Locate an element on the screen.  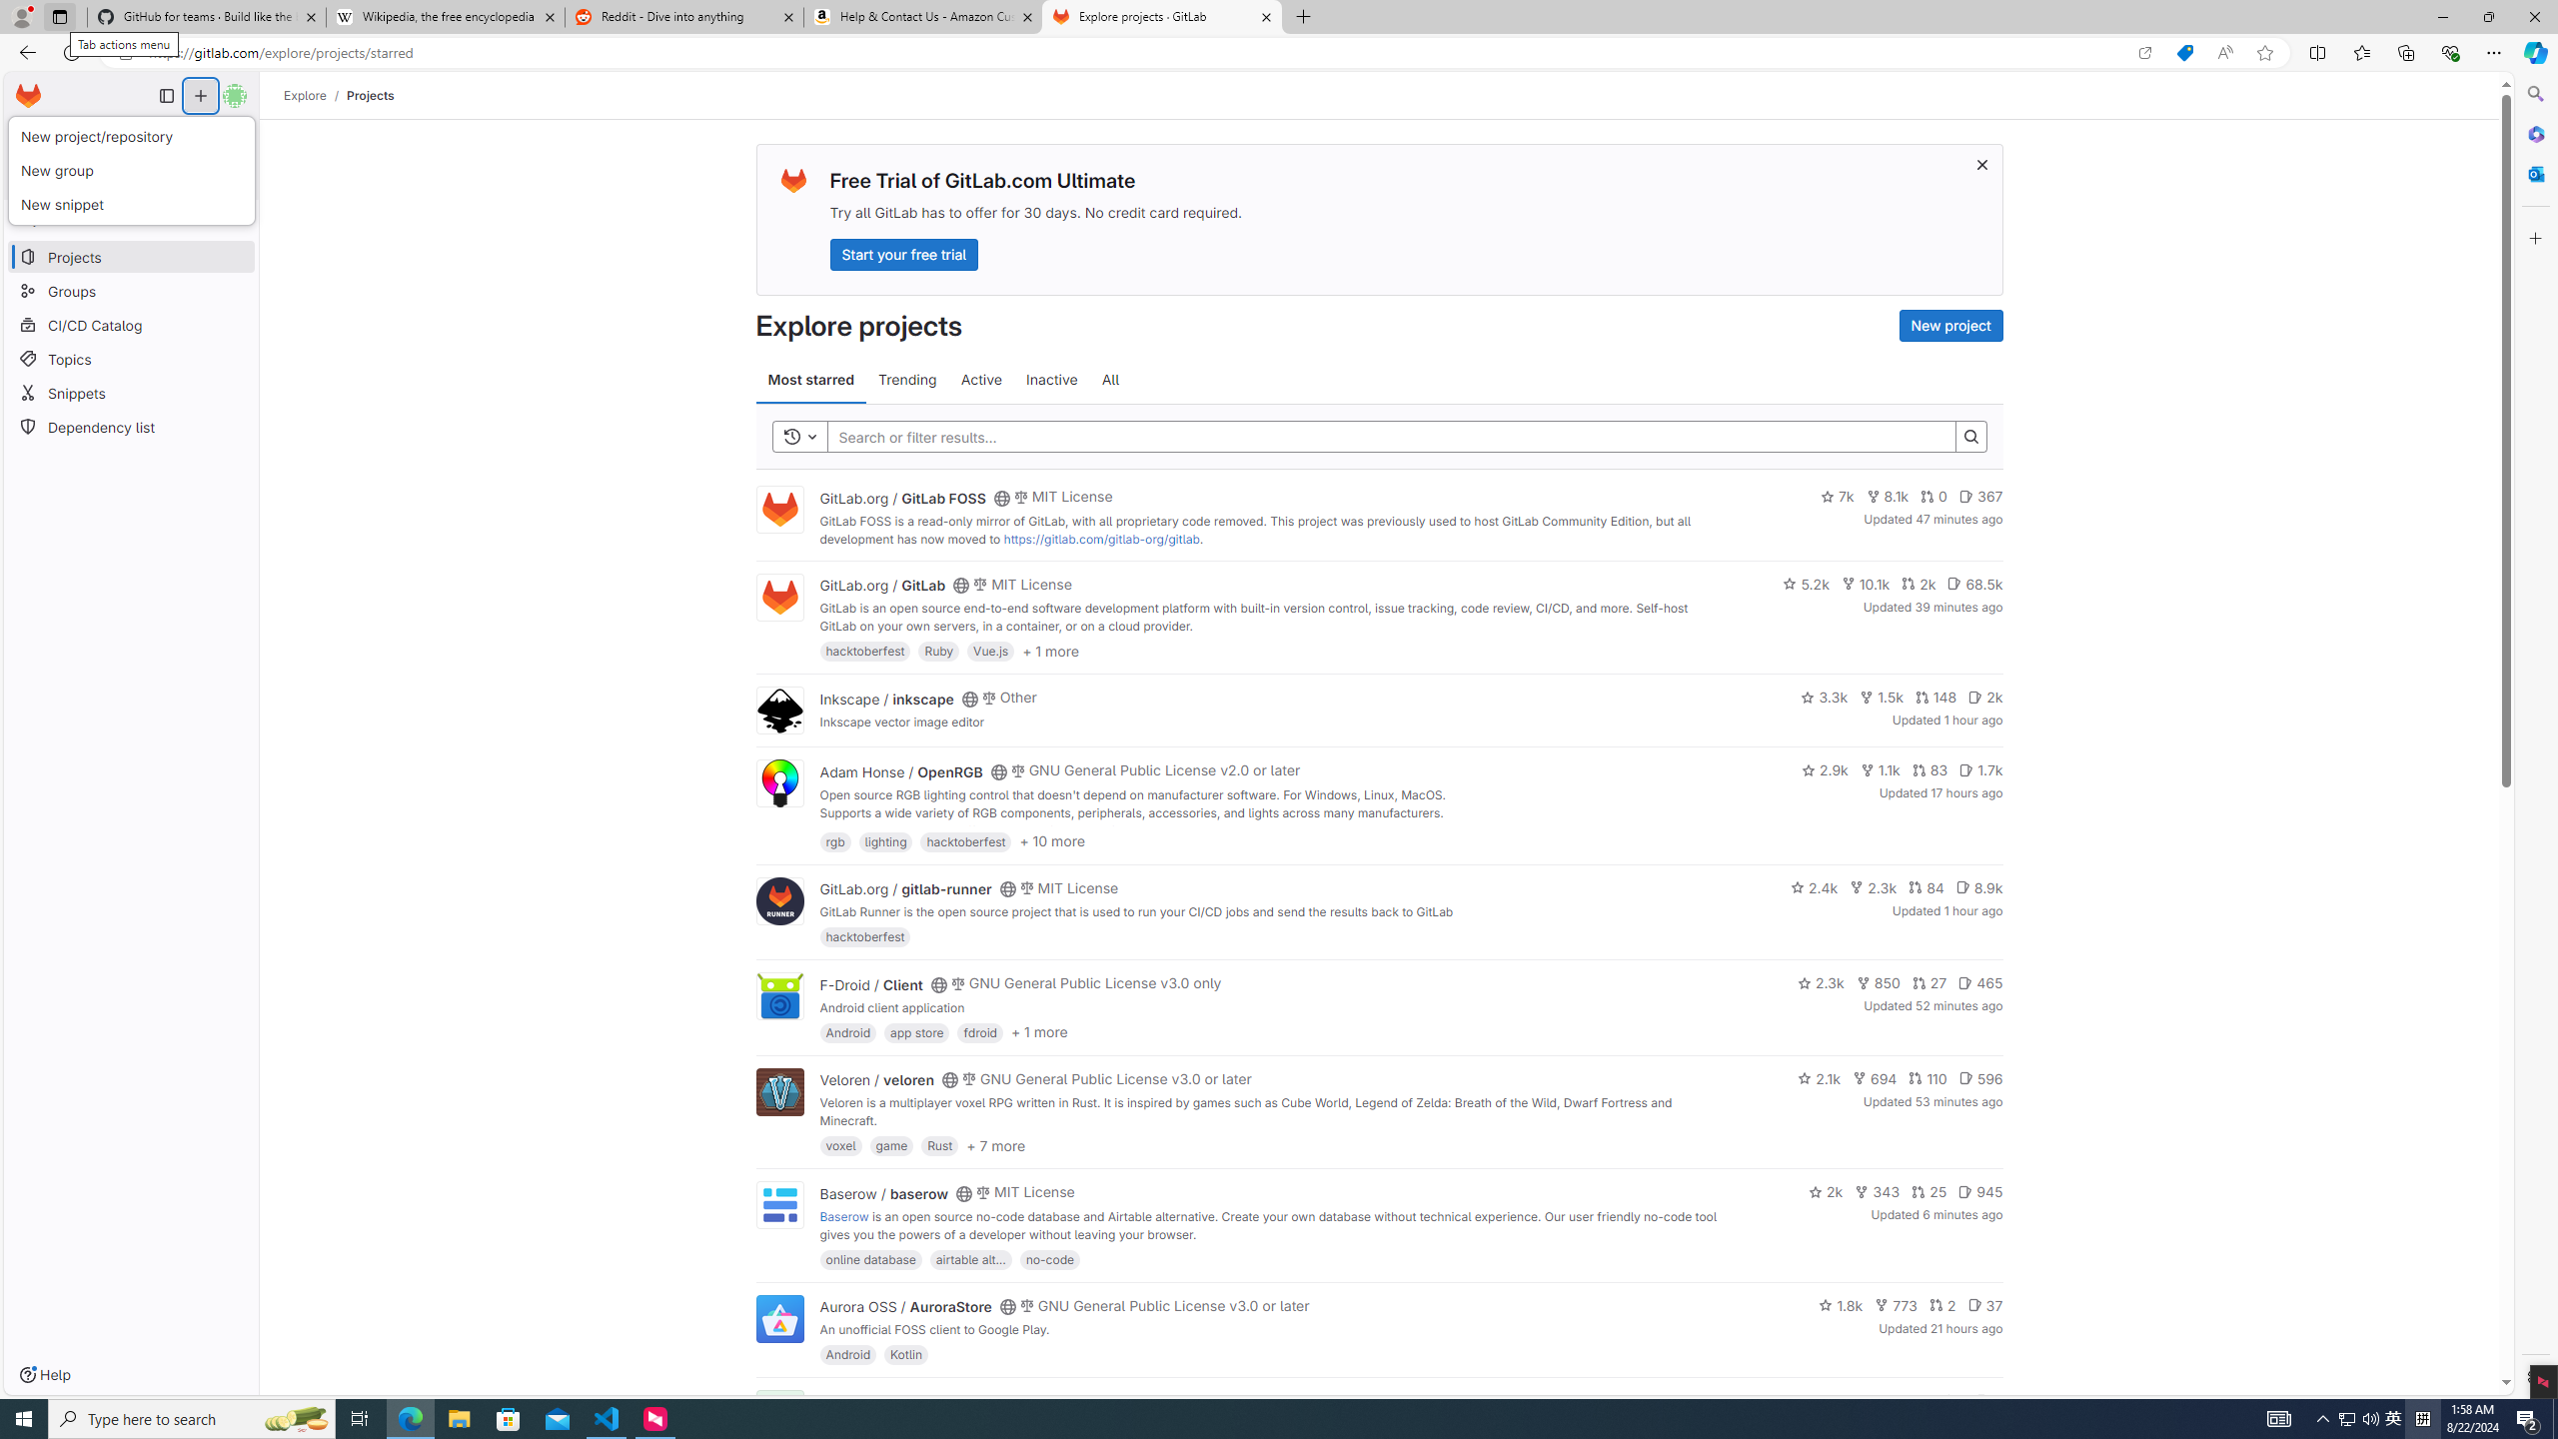
Help is located at coordinates (44, 1375).